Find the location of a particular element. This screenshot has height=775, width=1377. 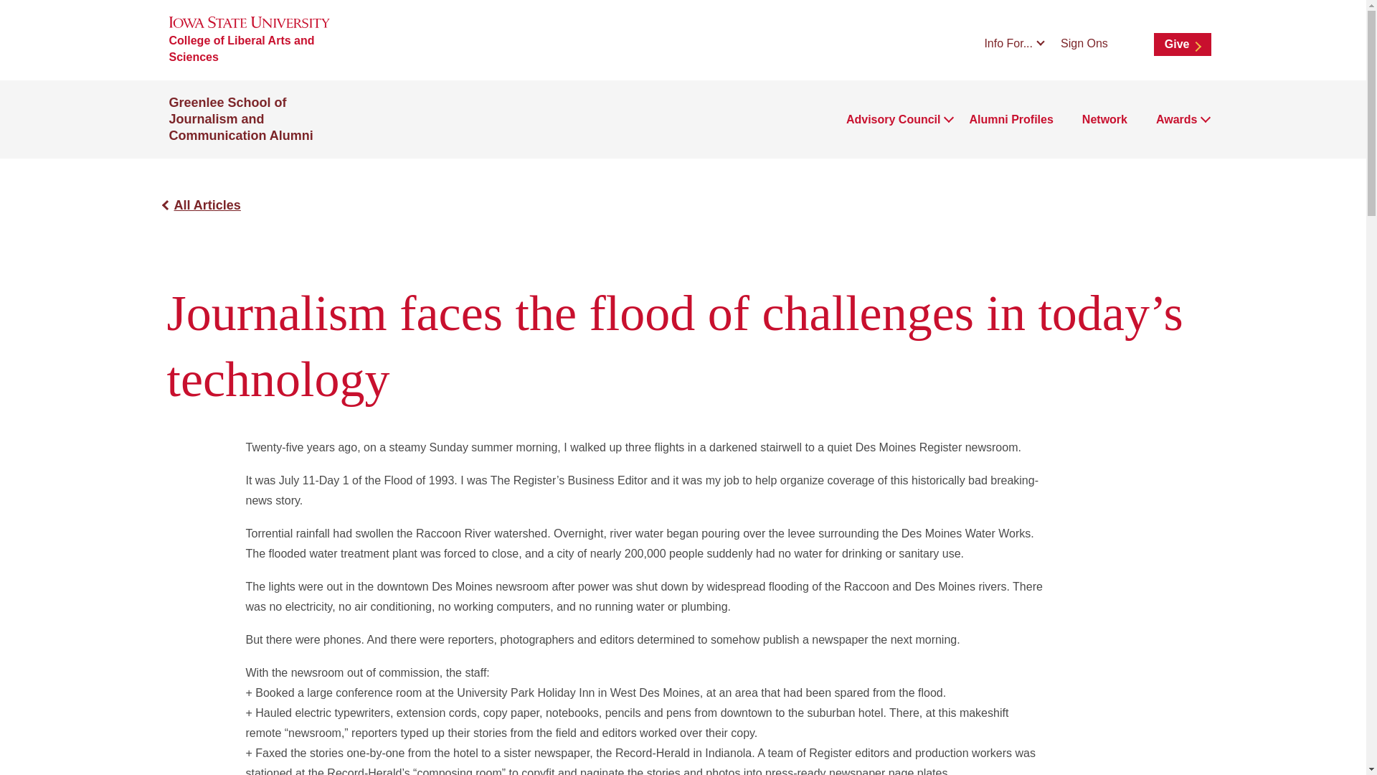

Network is located at coordinates (1104, 120).